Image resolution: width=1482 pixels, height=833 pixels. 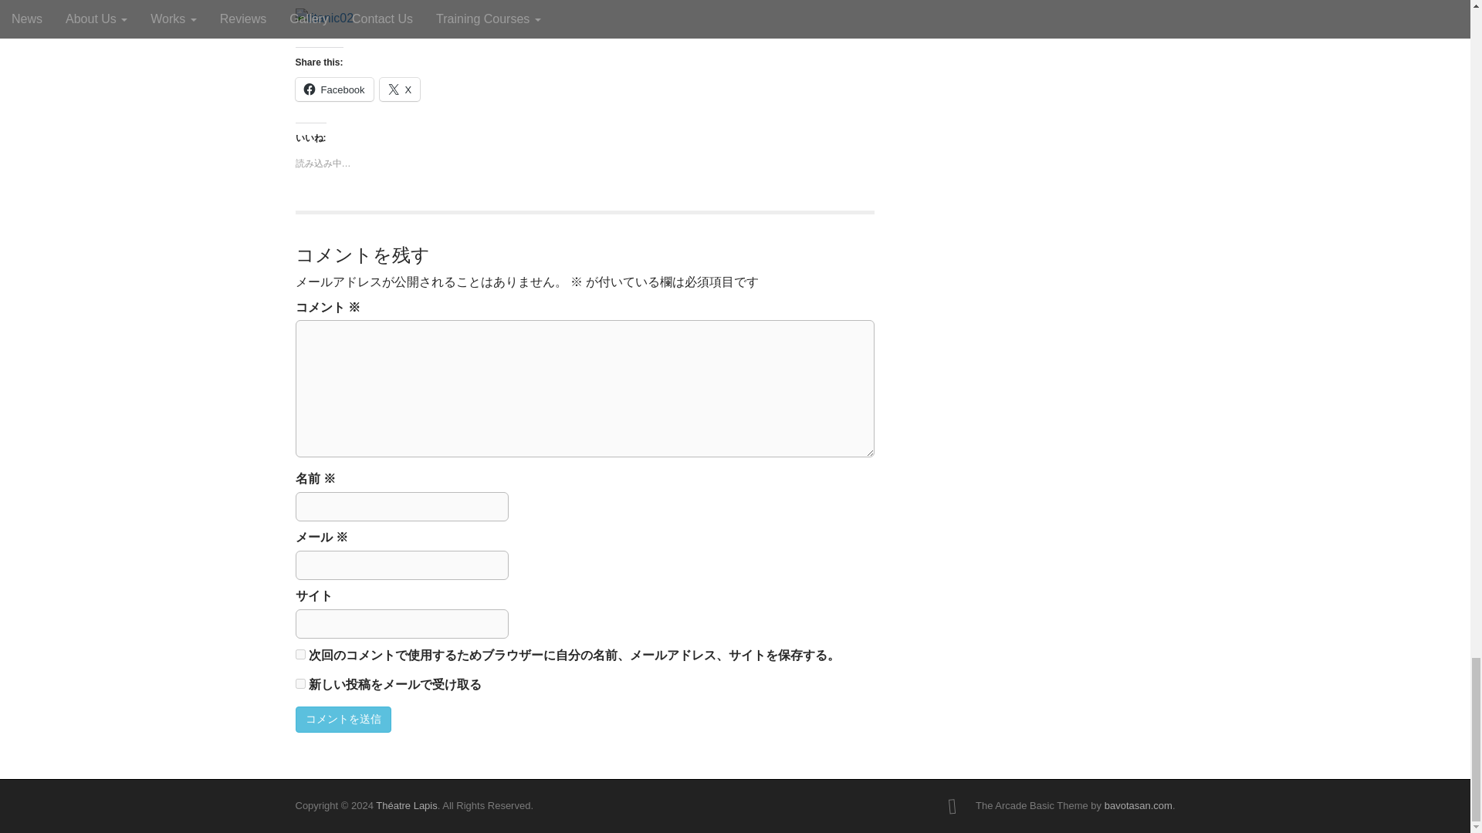 I want to click on subscribe, so click(x=299, y=683).